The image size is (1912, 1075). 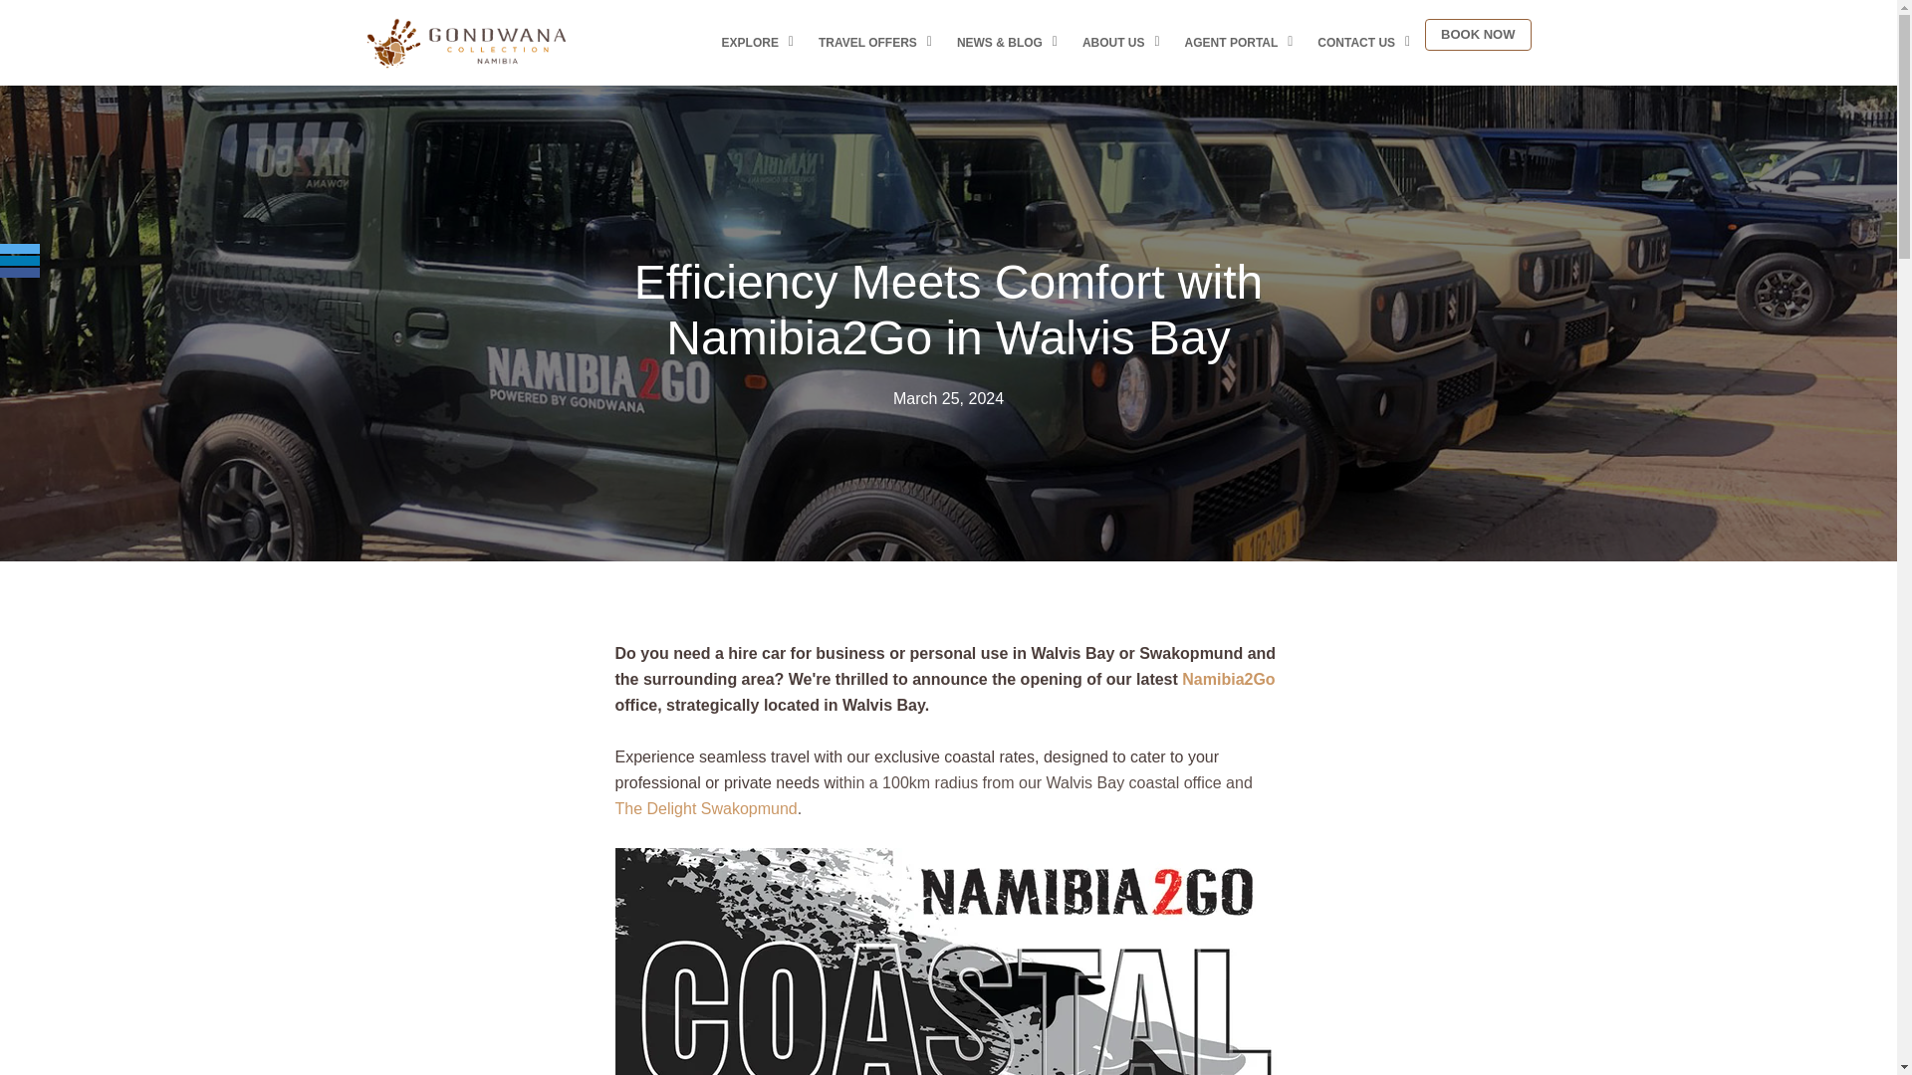 What do you see at coordinates (1123, 43) in the screenshot?
I see `ABOUT US` at bounding box center [1123, 43].